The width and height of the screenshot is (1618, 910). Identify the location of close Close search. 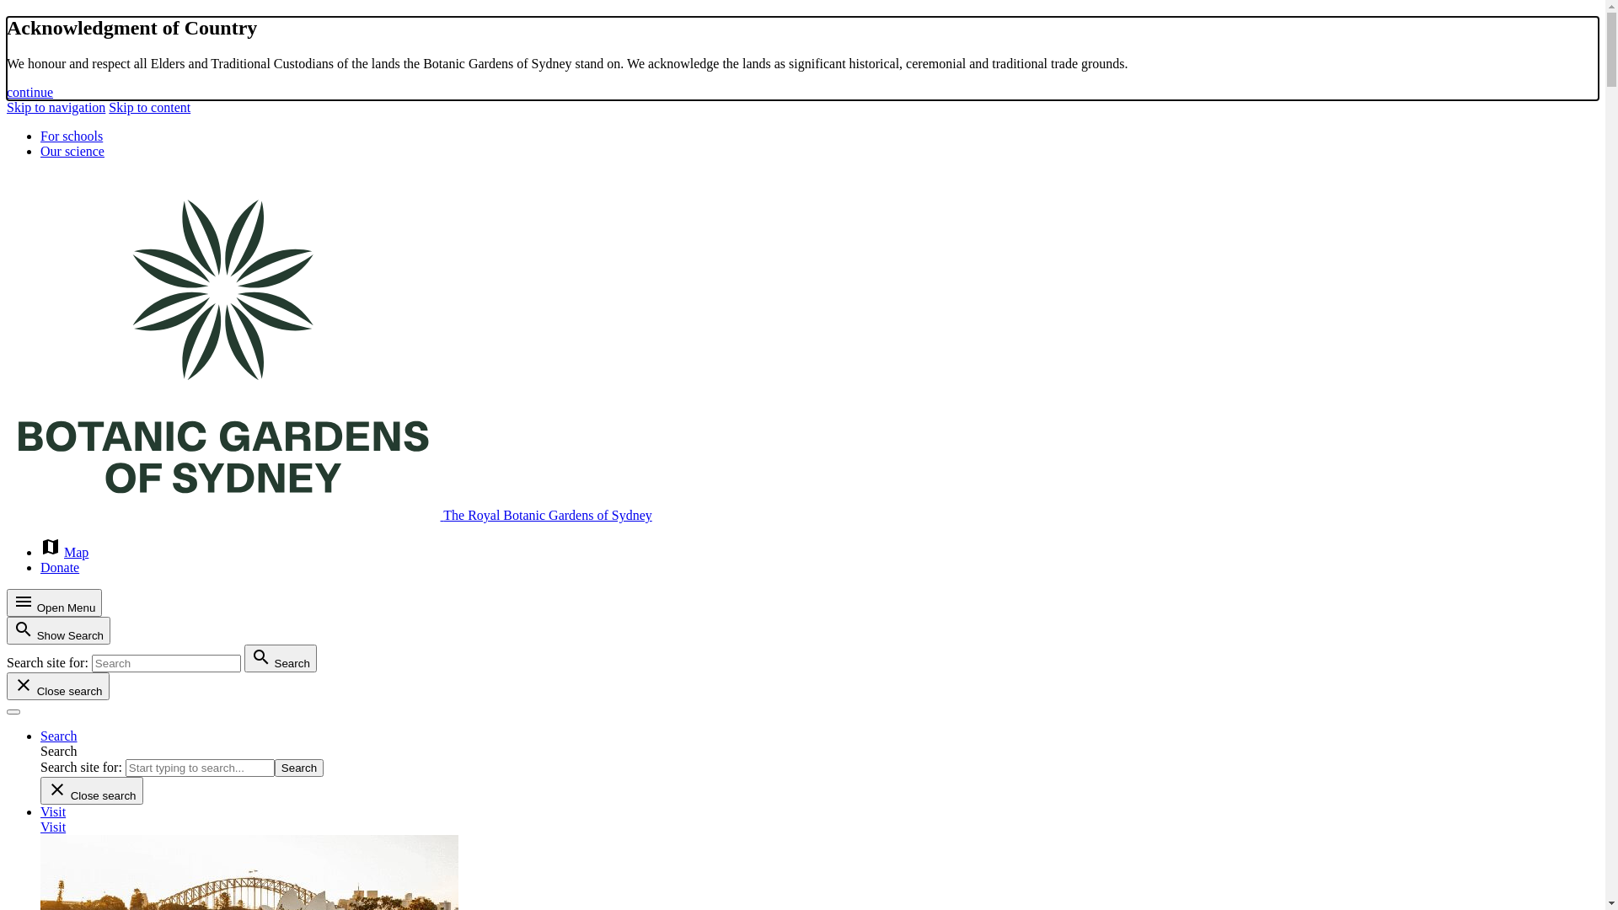
(58, 686).